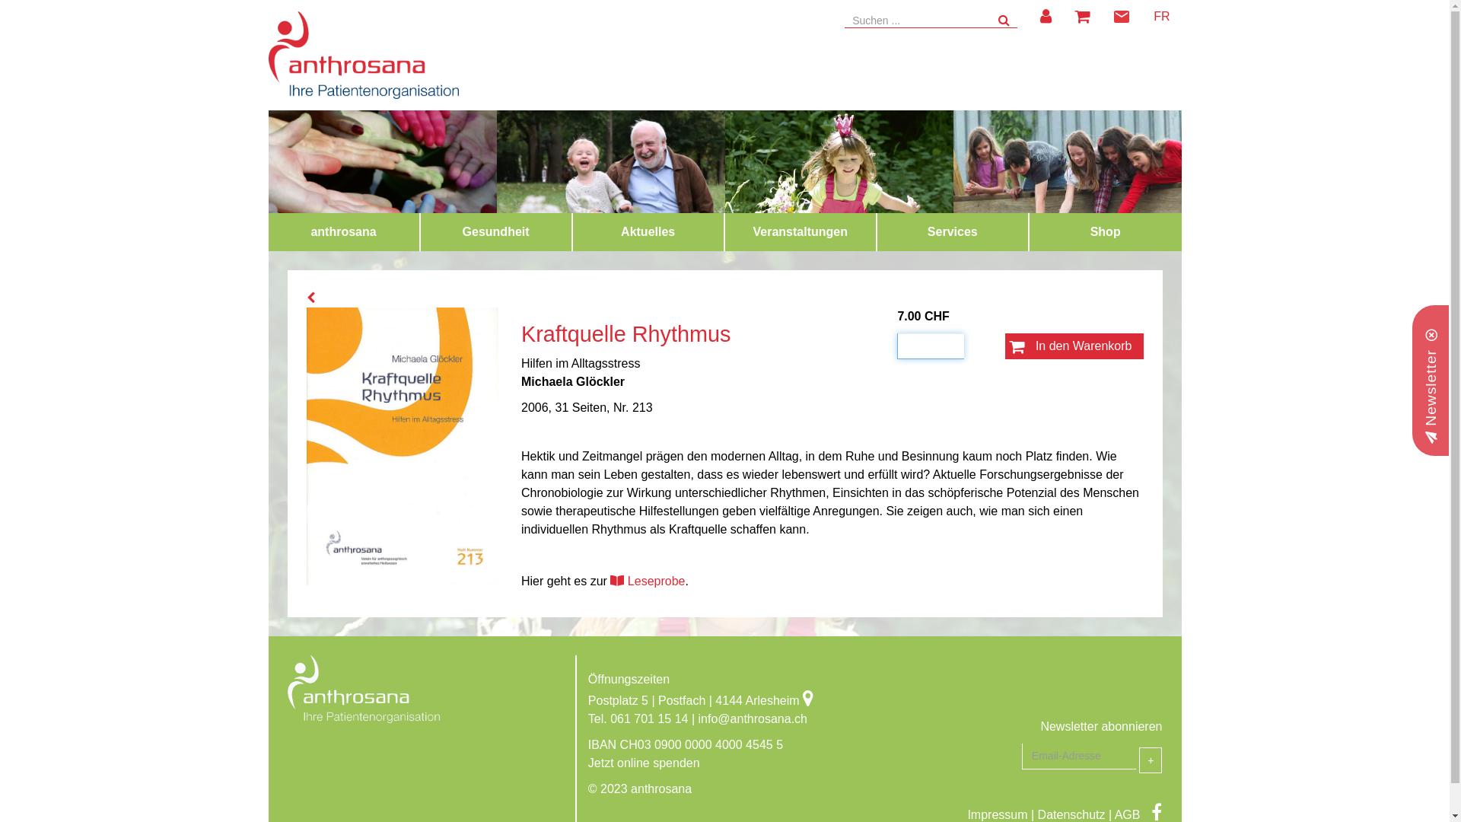 This screenshot has height=822, width=1461. What do you see at coordinates (1106, 232) in the screenshot?
I see `Shop` at bounding box center [1106, 232].